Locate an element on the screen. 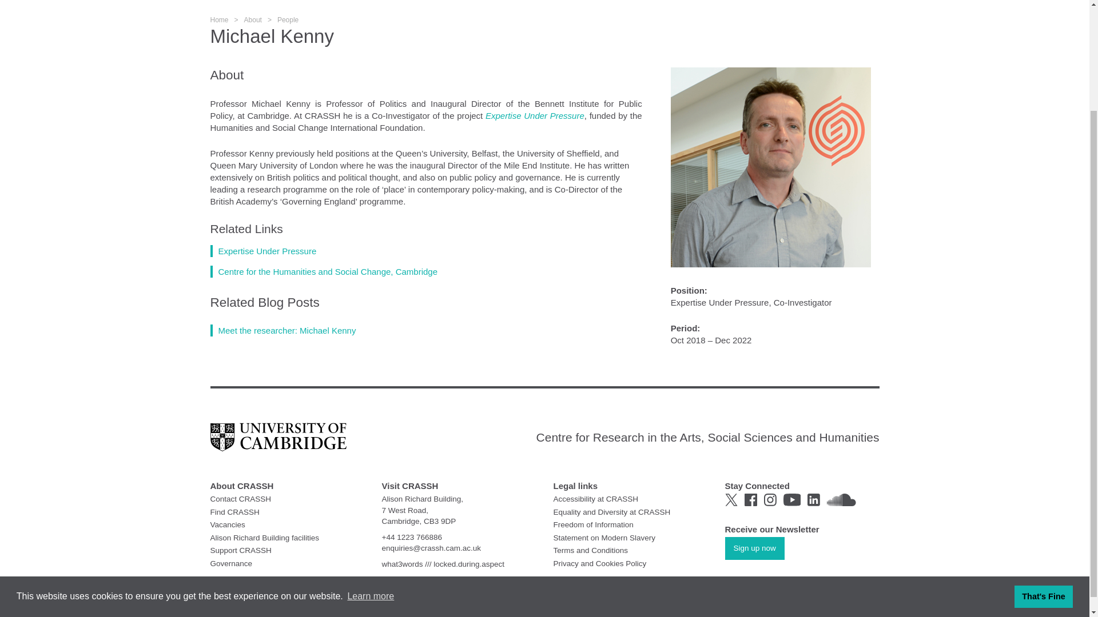 The height and width of the screenshot is (617, 1098). Equality and Diversity at CRASSH is located at coordinates (612, 511).